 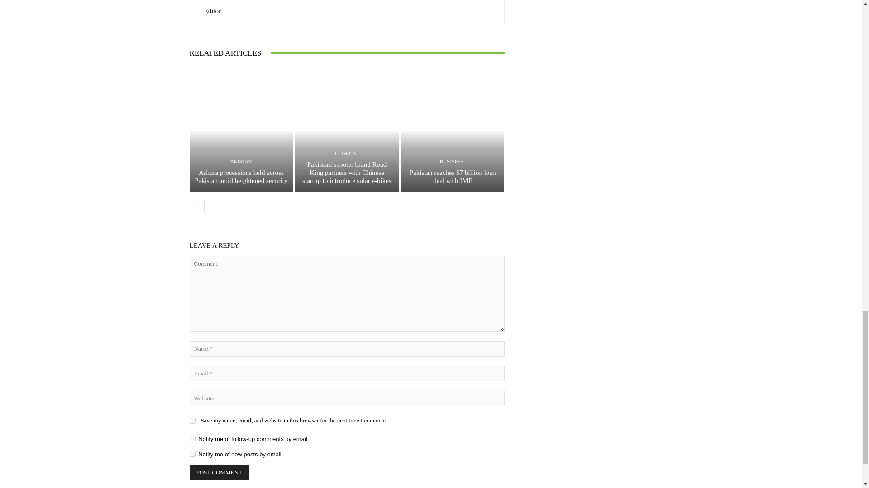 I want to click on subscribe, so click(x=192, y=438).